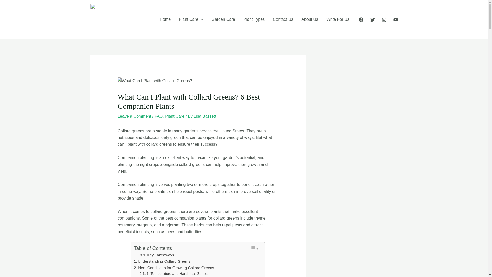 The image size is (492, 277). What do you see at coordinates (205, 116) in the screenshot?
I see `View all posts by Lisa Bassett` at bounding box center [205, 116].